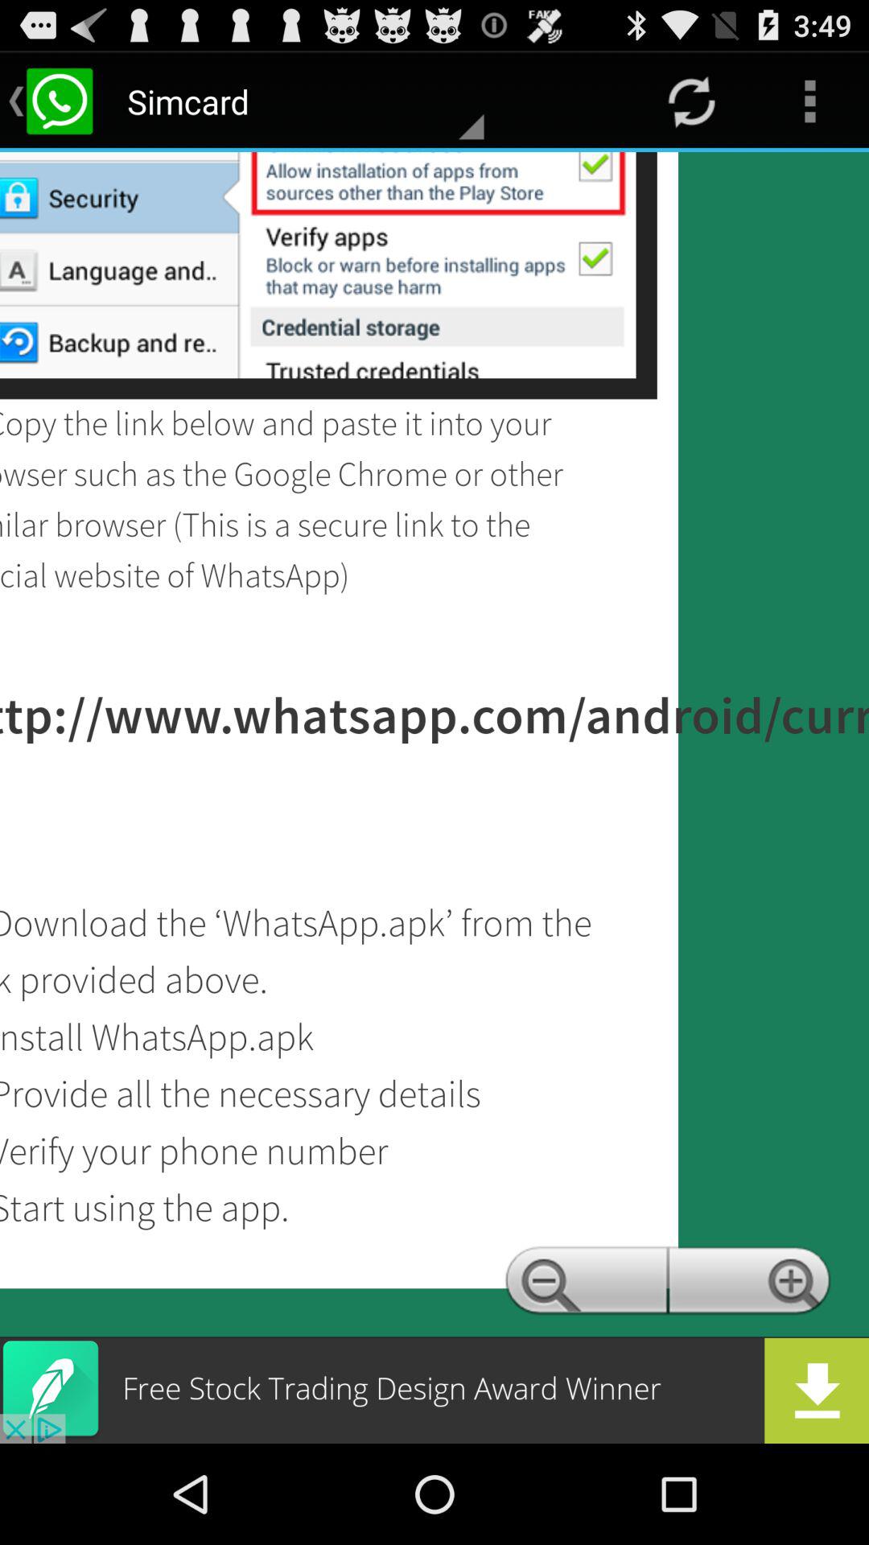 This screenshot has height=1545, width=869. Describe the element at coordinates (434, 1390) in the screenshot. I see `open advertisement` at that location.